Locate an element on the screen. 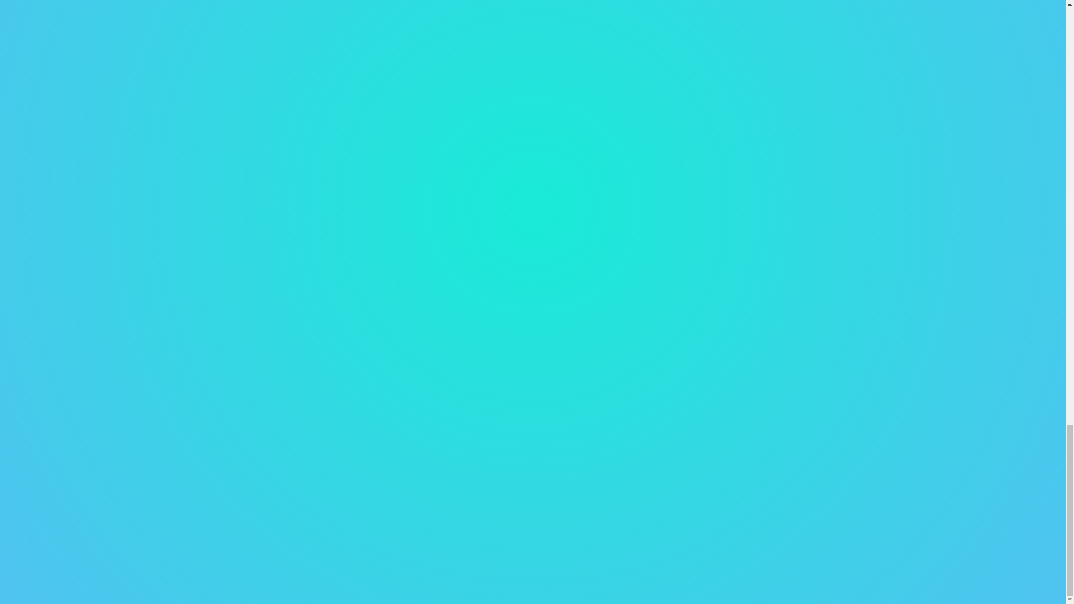  Subscribe is located at coordinates (640, 57).